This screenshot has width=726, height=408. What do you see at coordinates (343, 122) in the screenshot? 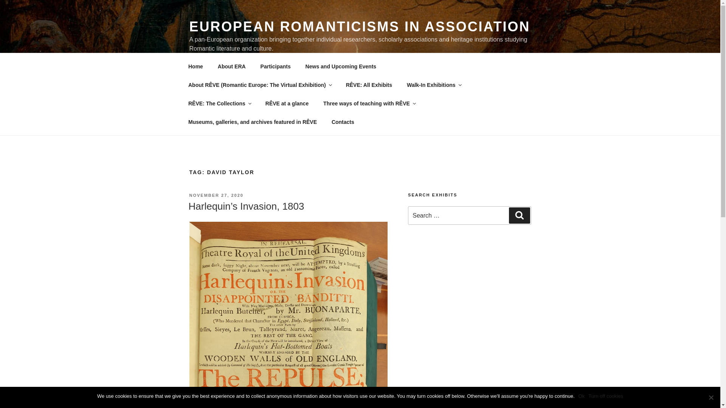
I see `Contacts` at bounding box center [343, 122].